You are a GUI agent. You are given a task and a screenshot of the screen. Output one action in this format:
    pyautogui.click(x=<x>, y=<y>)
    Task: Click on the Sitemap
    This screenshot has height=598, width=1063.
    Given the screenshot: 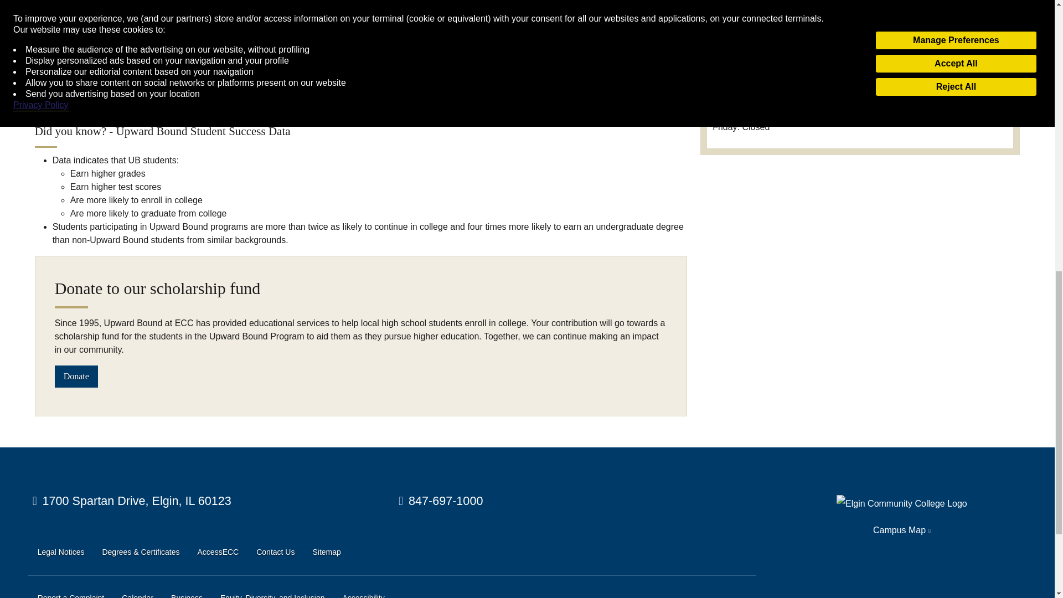 What is the action you would take?
    pyautogui.click(x=326, y=553)
    